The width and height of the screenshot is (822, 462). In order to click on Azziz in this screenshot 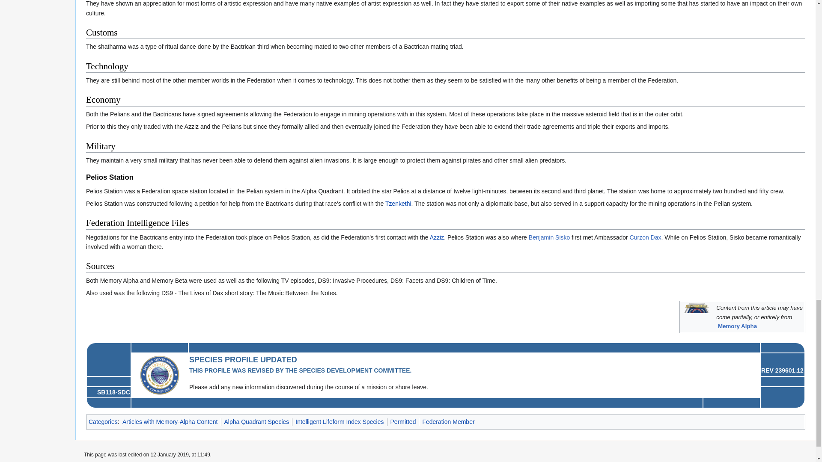, I will do `click(437, 237)`.